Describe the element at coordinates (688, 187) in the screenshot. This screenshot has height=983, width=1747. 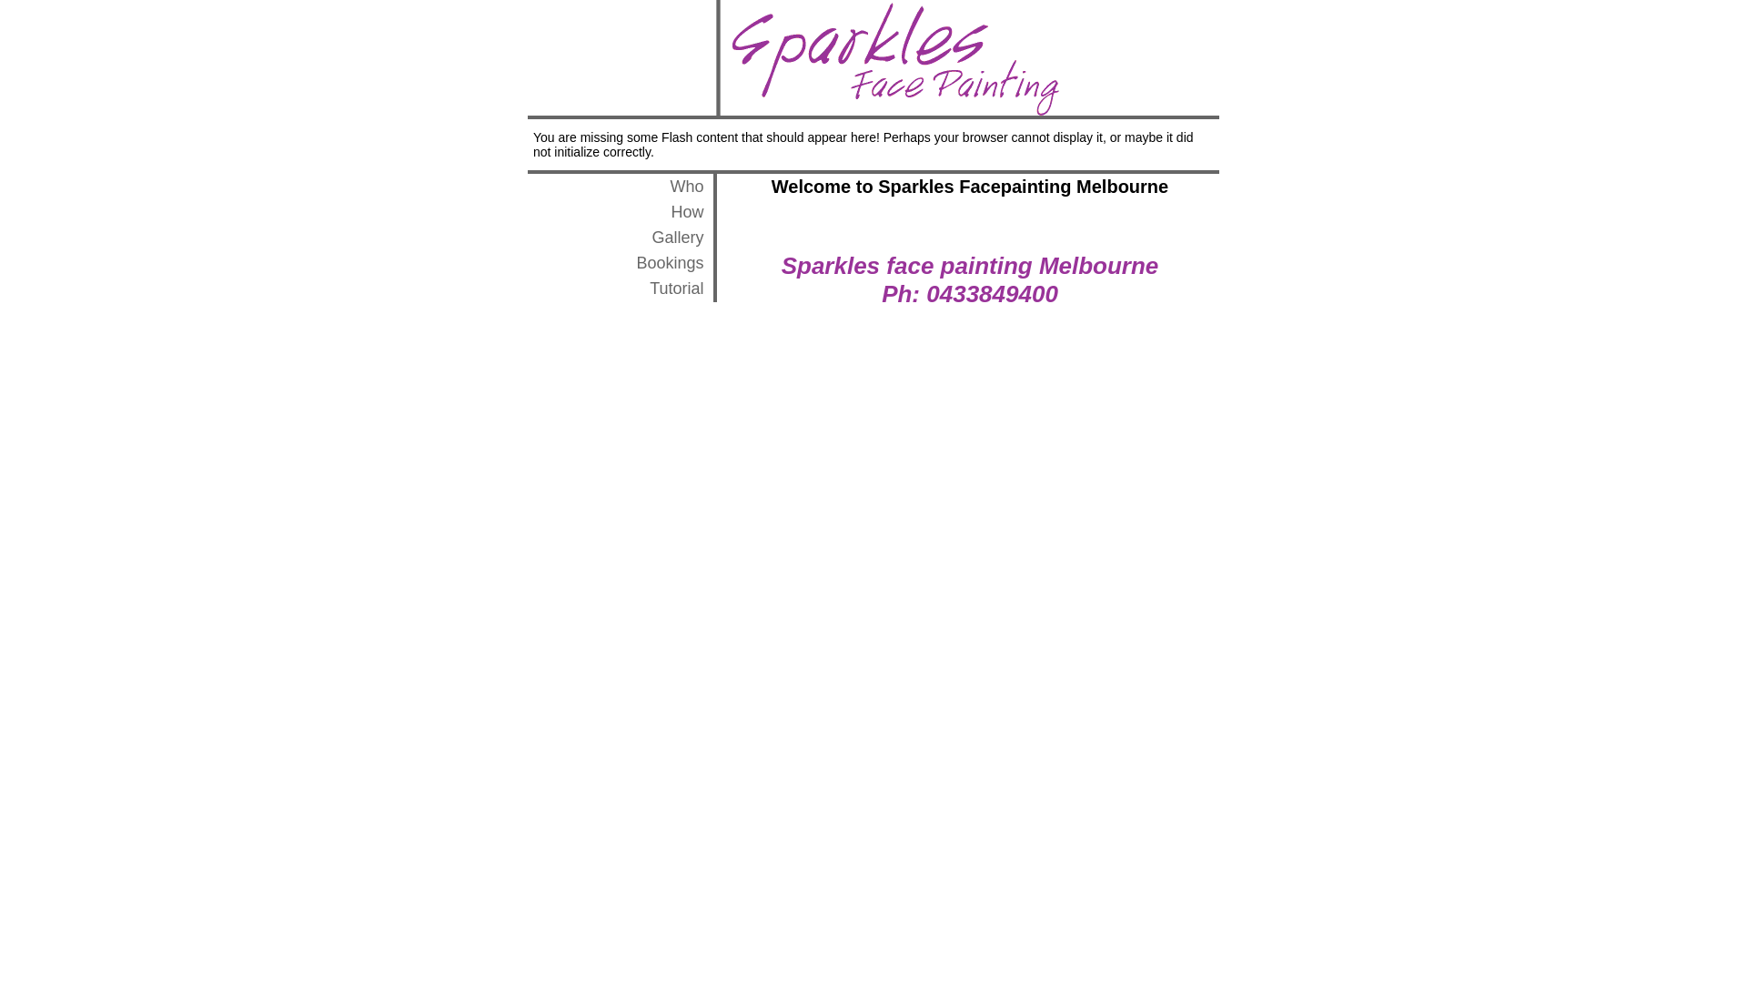
I see `Who` at that location.